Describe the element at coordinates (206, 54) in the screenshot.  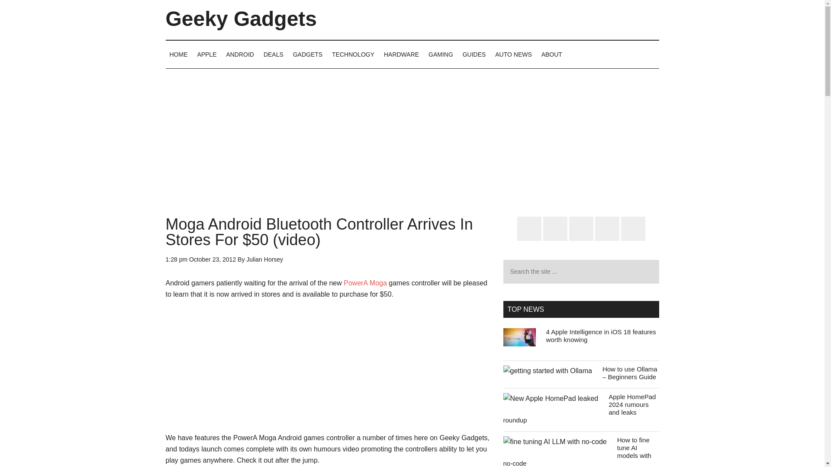
I see `APPLE` at that location.